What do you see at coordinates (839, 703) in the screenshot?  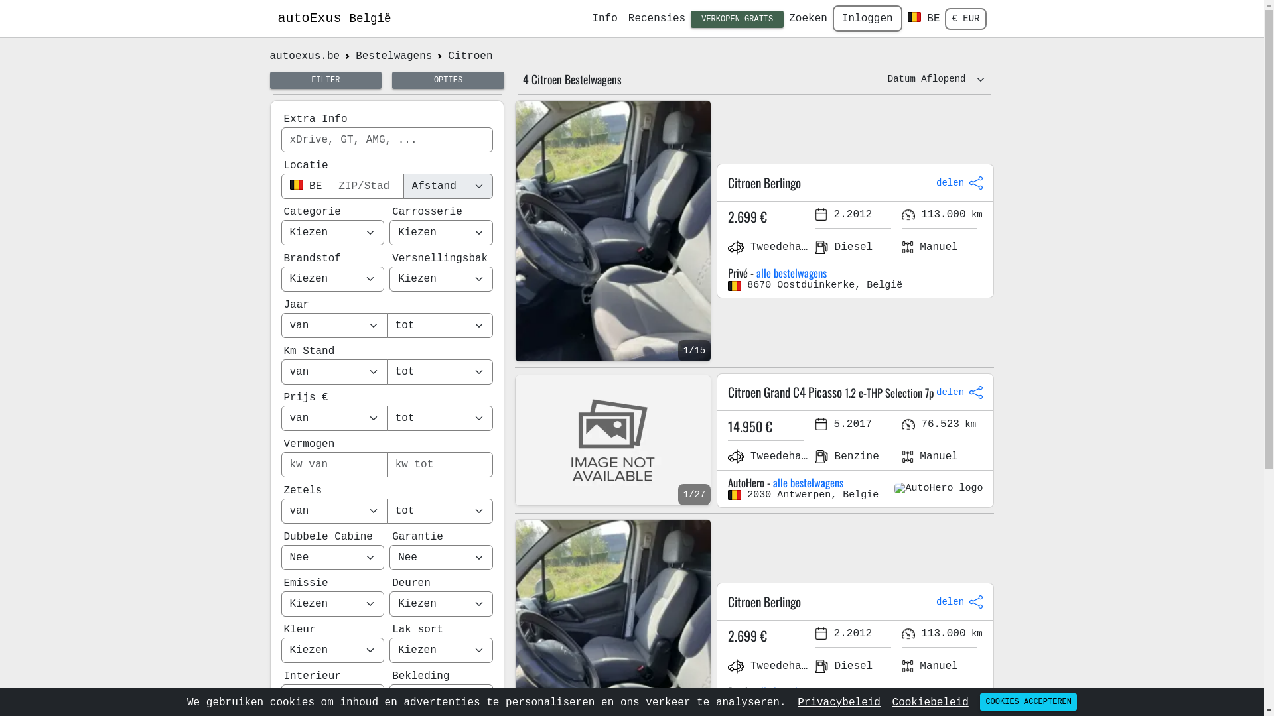 I see `Privacybeleid` at bounding box center [839, 703].